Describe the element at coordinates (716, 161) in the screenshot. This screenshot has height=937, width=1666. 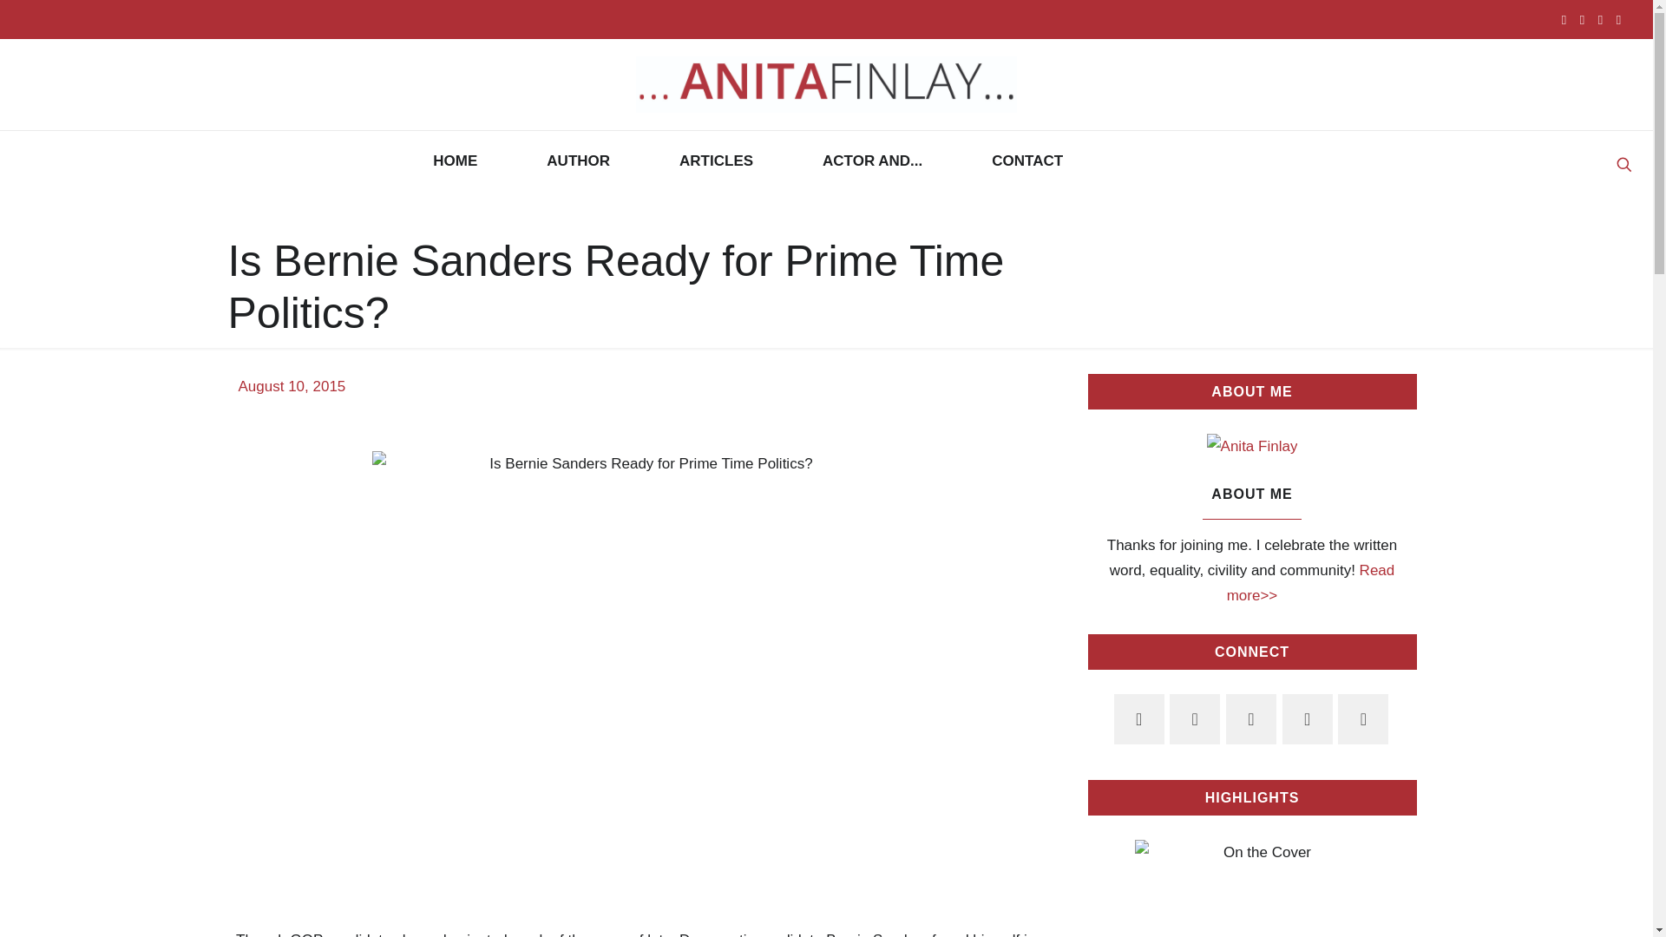
I see `ARTICLES` at that location.